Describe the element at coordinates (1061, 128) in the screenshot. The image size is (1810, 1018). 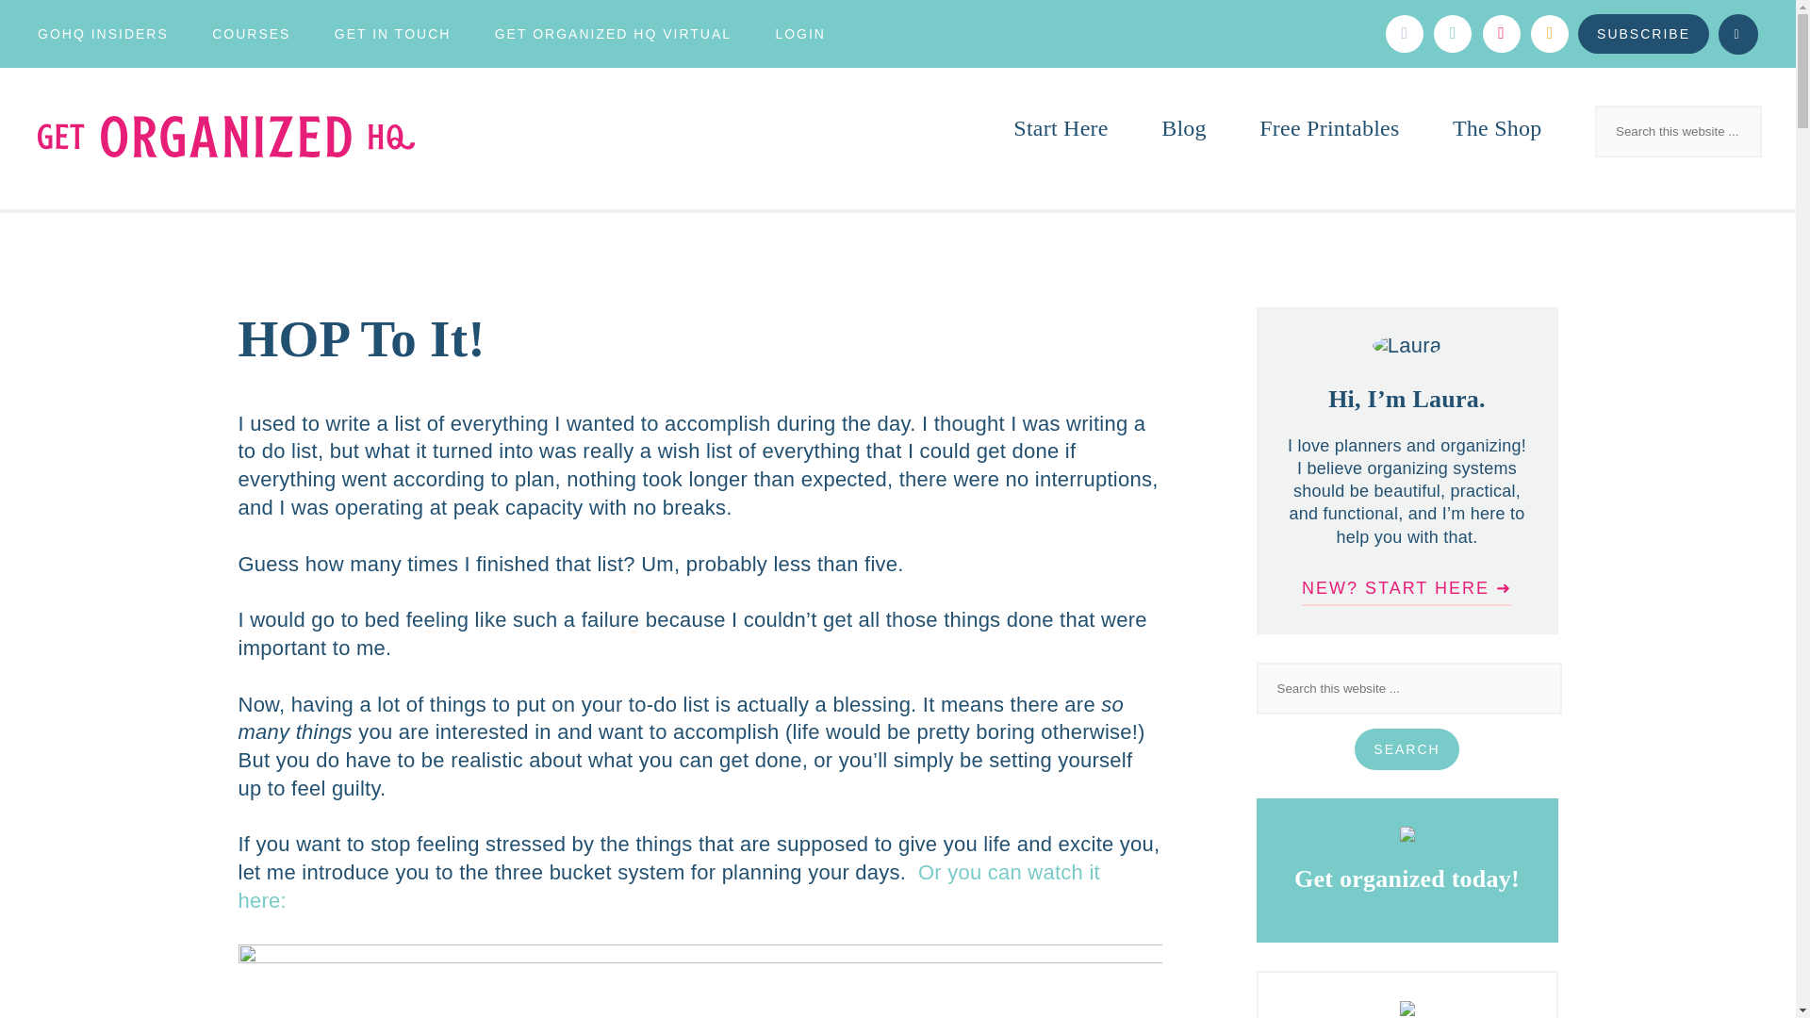
I see `Start Here` at that location.